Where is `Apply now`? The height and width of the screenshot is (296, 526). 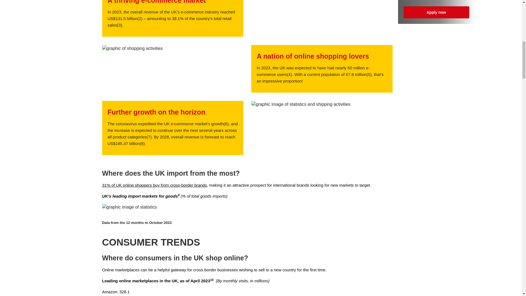
Apply now is located at coordinates (436, 12).